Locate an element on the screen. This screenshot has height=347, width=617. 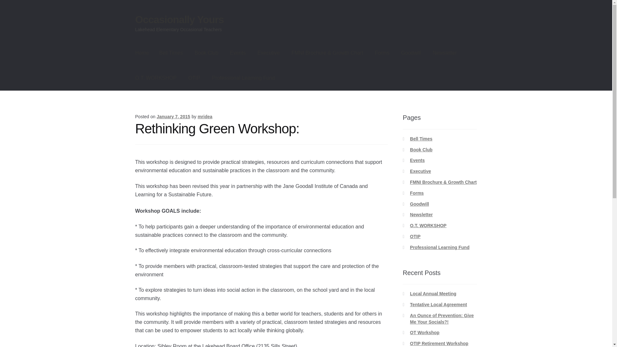
Events is located at coordinates (417, 160).